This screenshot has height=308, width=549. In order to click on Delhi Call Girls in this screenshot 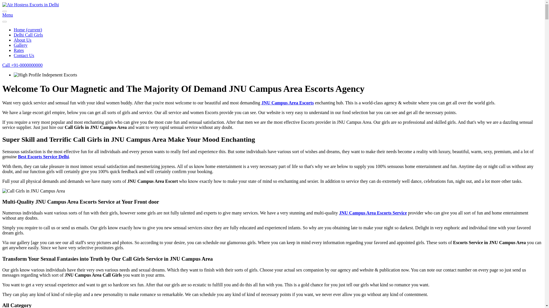, I will do `click(28, 35)`.